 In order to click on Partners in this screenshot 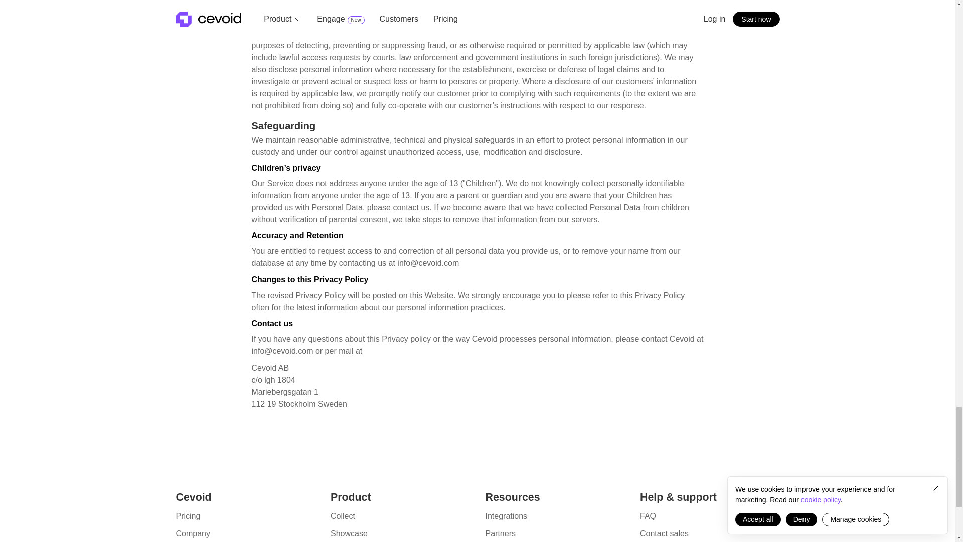, I will do `click(500, 534)`.